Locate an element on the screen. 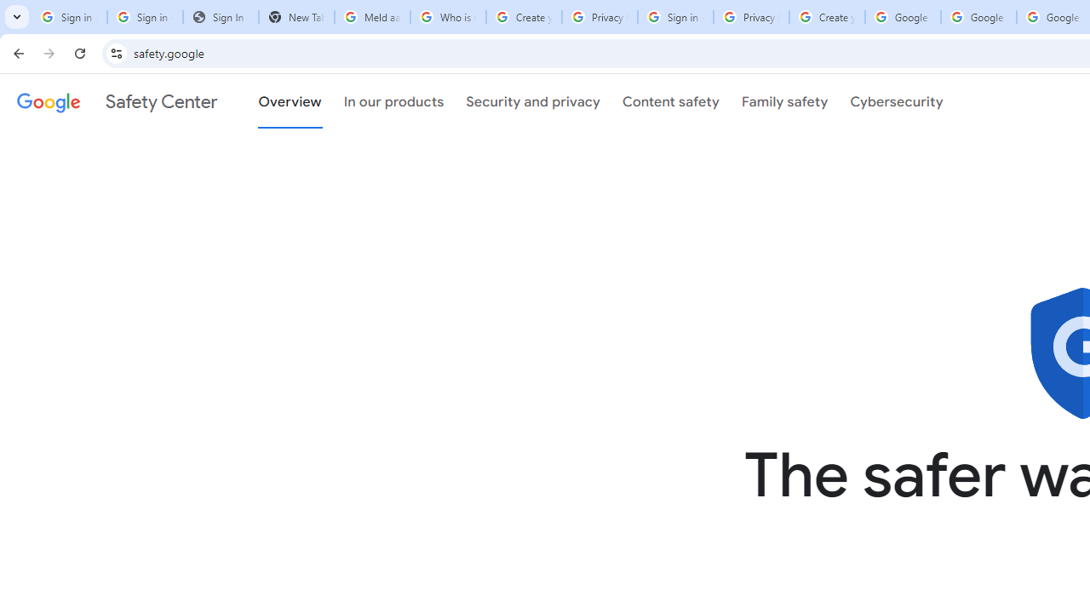 Image resolution: width=1090 pixels, height=613 pixels. Sign in - Google Accounts is located at coordinates (69, 17).